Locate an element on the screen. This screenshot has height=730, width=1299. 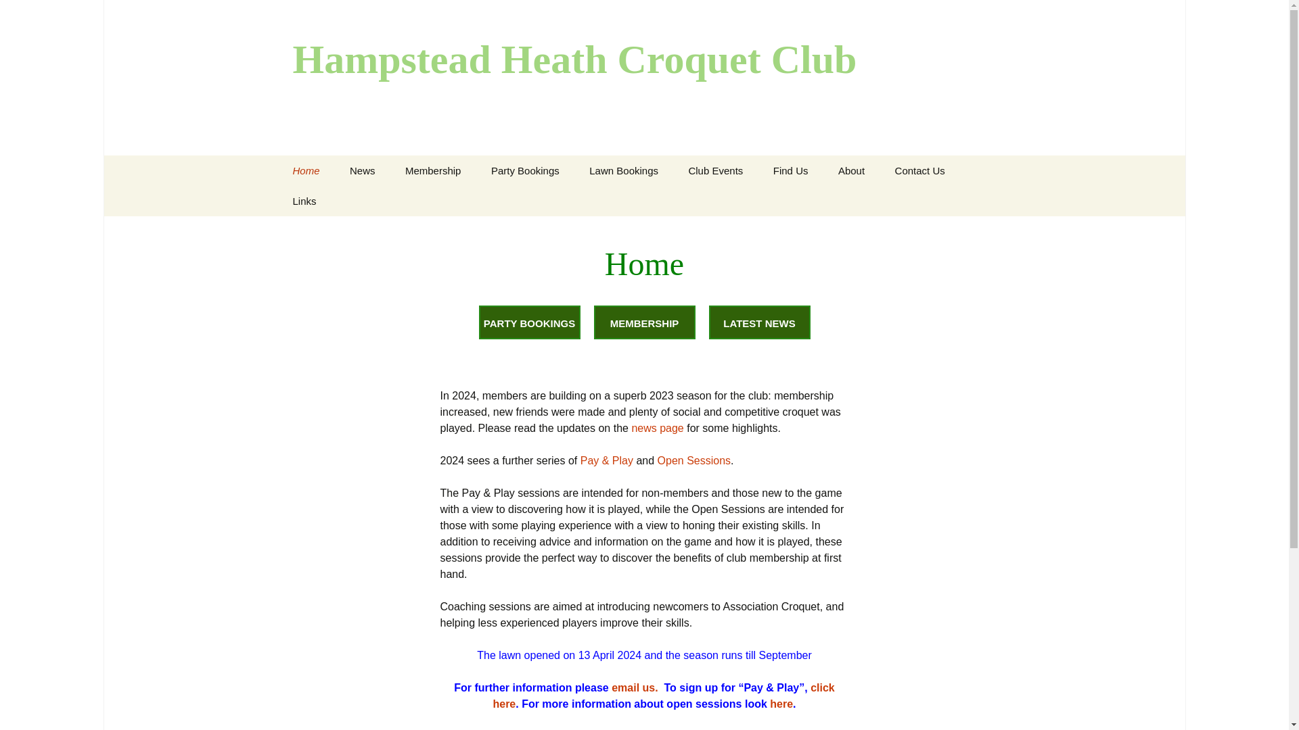
here is located at coordinates (781, 703).